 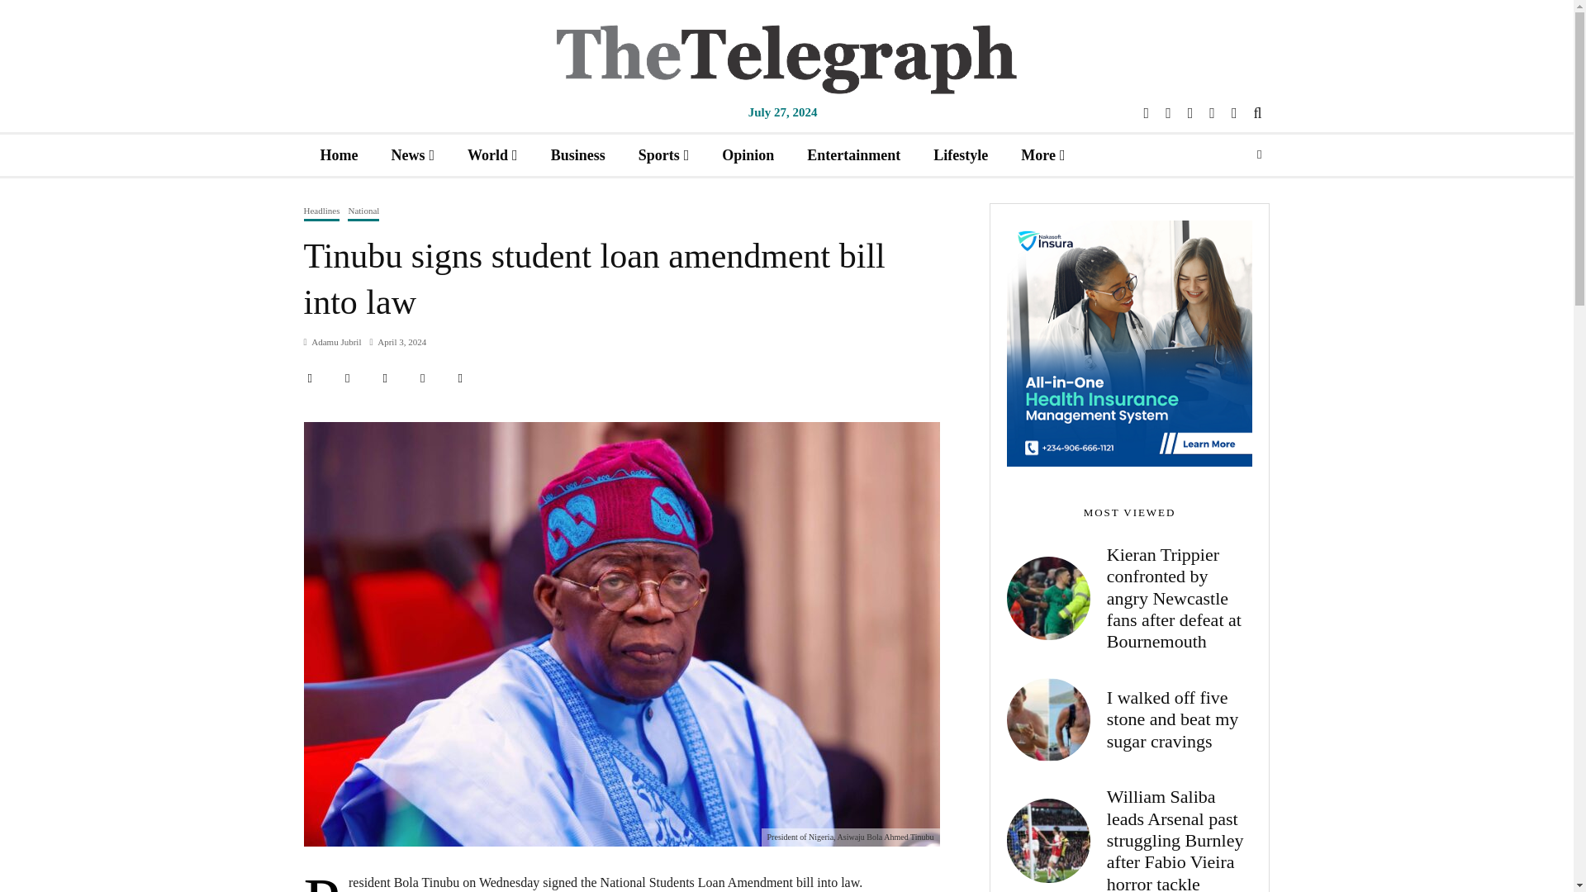 I want to click on More, so click(x=1042, y=154).